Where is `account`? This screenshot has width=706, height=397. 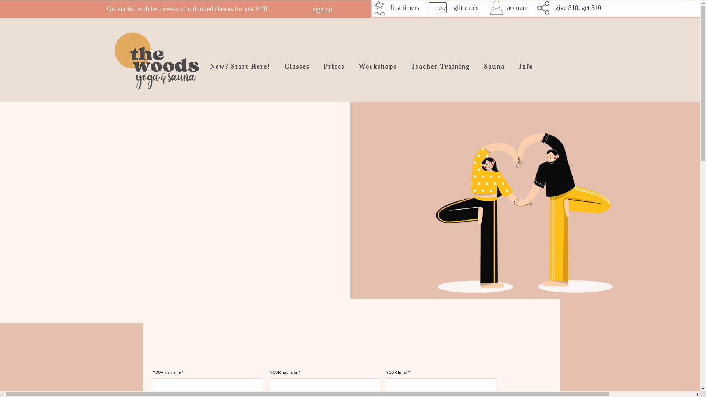 account is located at coordinates (518, 7).